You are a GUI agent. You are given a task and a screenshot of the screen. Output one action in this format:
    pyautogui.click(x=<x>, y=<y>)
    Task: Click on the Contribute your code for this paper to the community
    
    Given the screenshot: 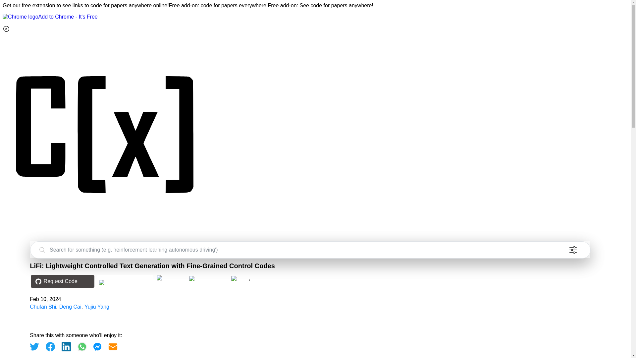 What is the action you would take?
    pyautogui.click(x=170, y=278)
    